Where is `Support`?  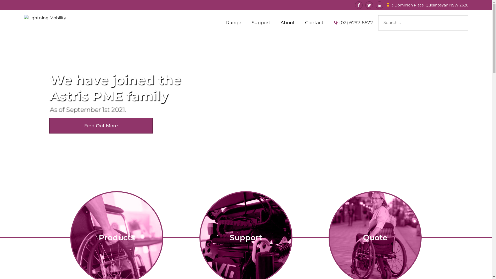
Support is located at coordinates (261, 23).